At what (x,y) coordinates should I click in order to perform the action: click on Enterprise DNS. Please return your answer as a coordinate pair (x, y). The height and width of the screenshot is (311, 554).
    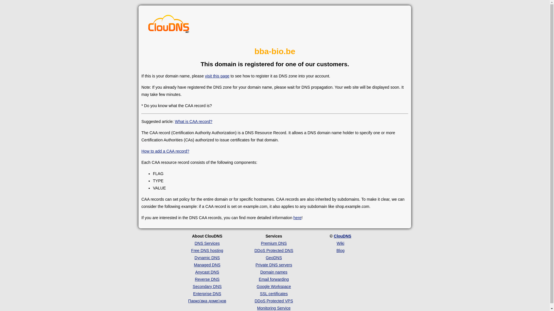
    Looking at the image, I should click on (207, 294).